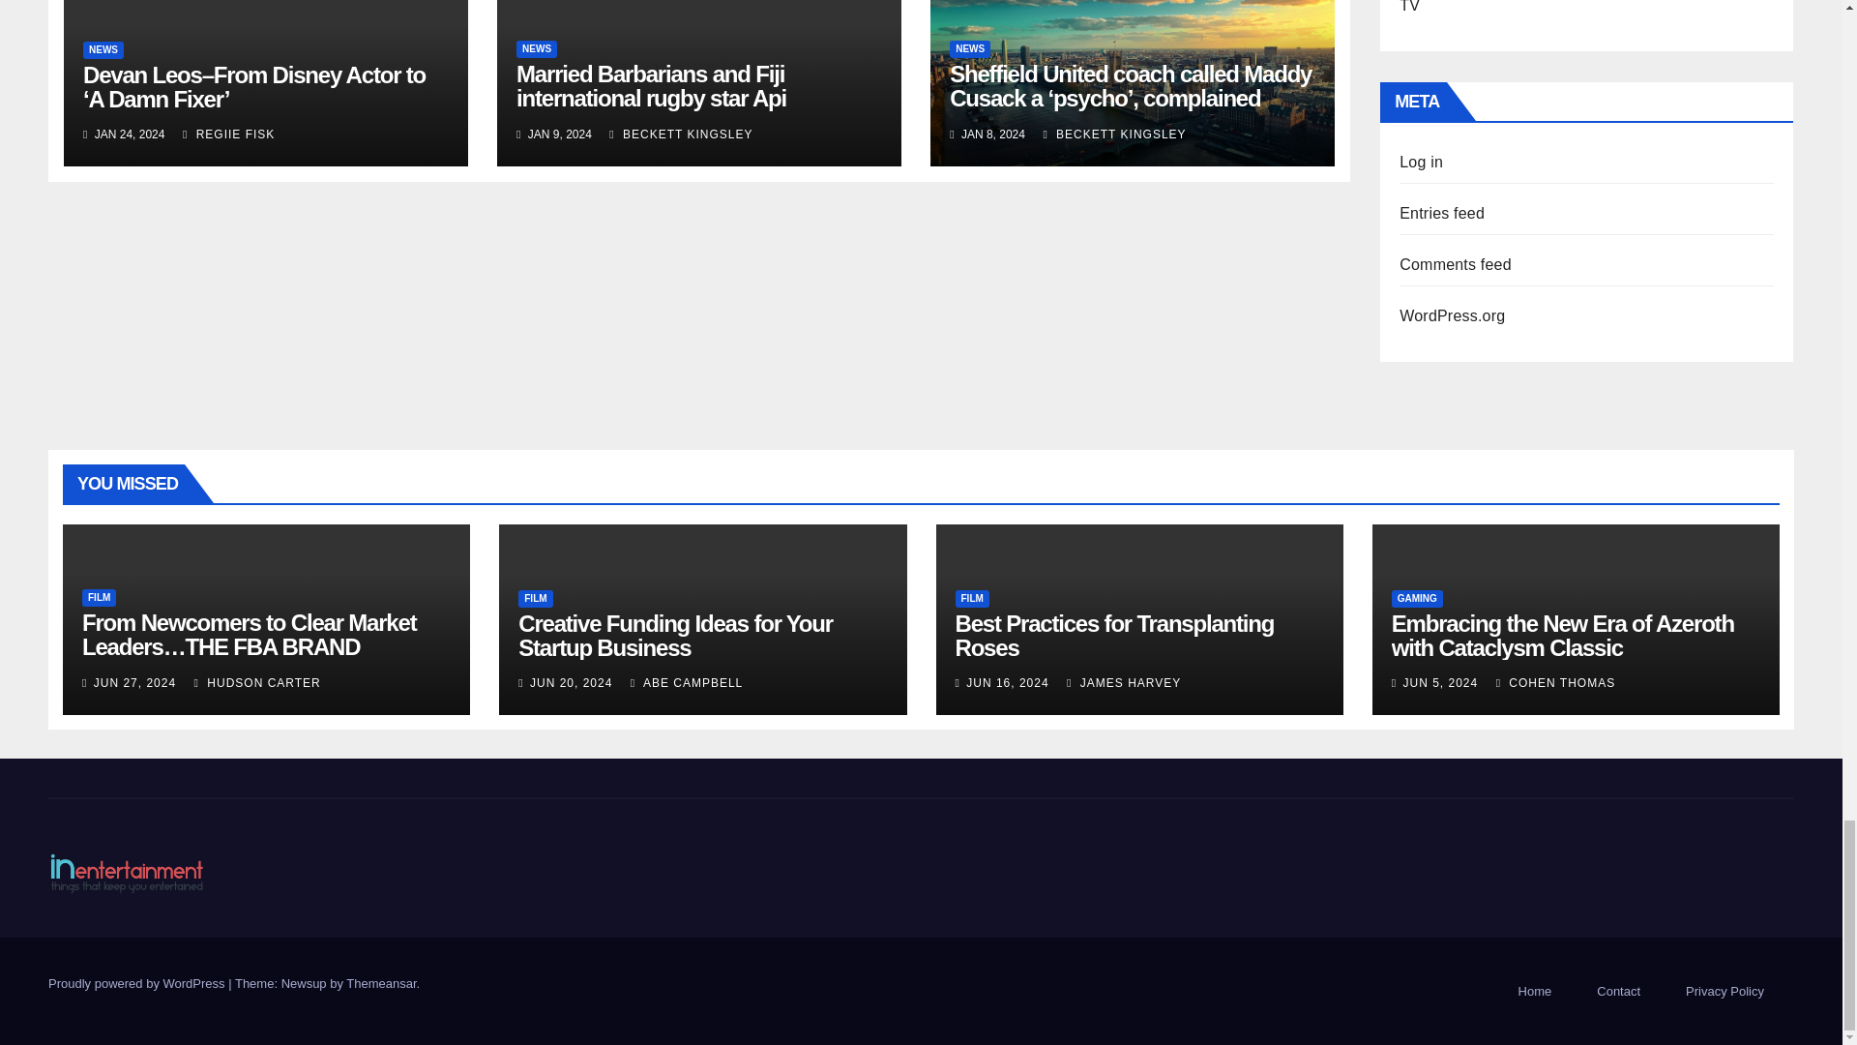 The height and width of the screenshot is (1045, 1857). What do you see at coordinates (536, 49) in the screenshot?
I see `NEWS` at bounding box center [536, 49].